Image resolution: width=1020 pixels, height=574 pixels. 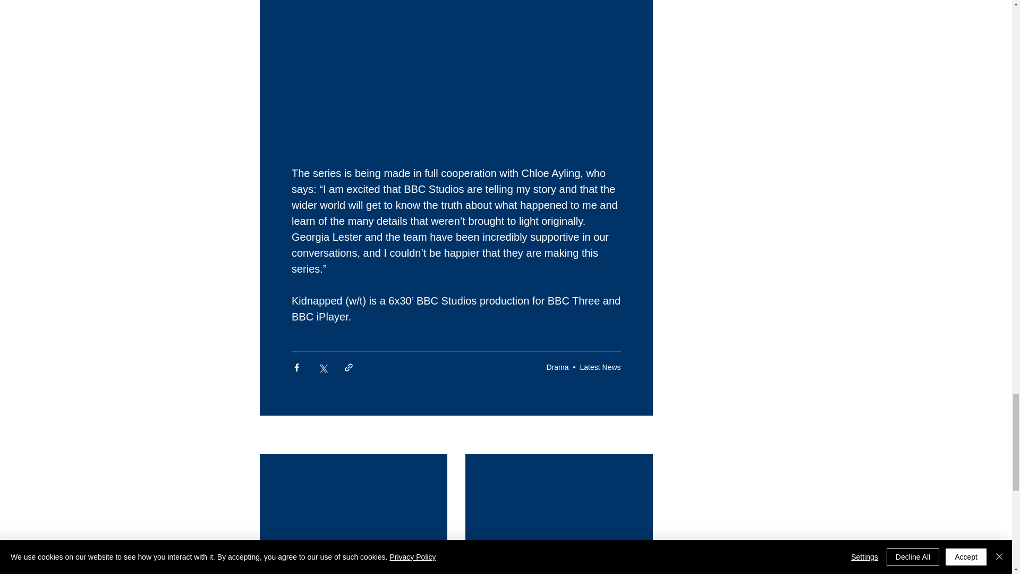 I want to click on See All, so click(x=641, y=435).